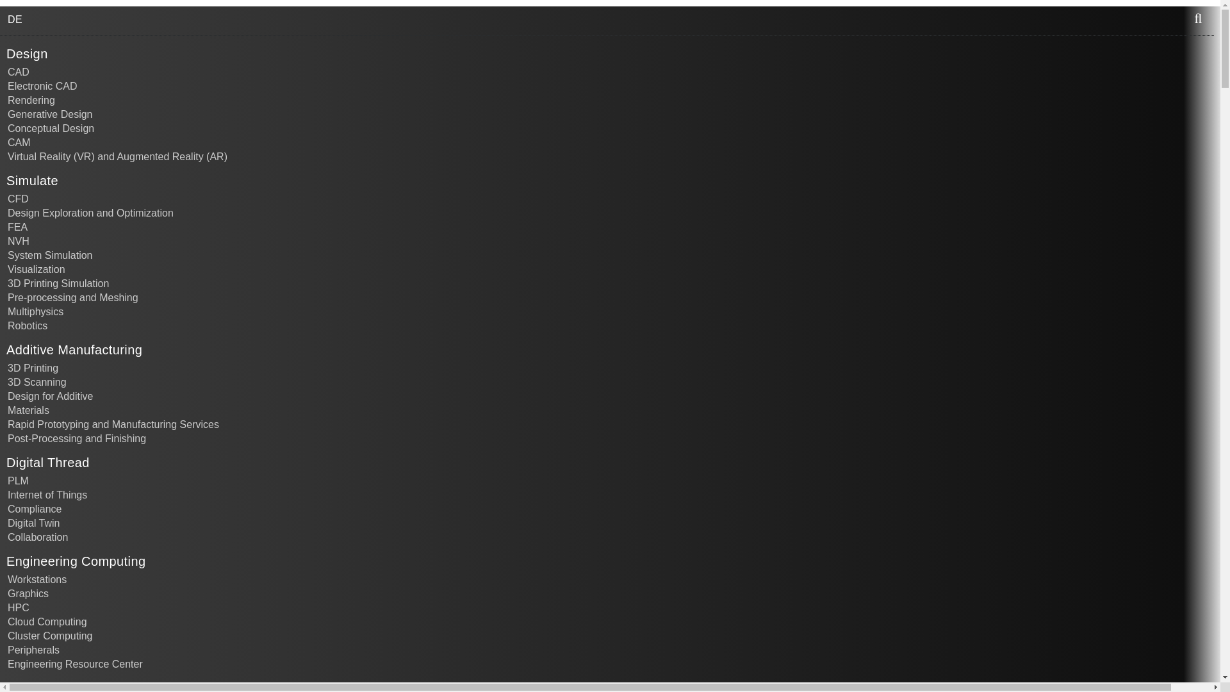  Describe the element at coordinates (614, 522) in the screenshot. I see `Digital Twin` at that location.